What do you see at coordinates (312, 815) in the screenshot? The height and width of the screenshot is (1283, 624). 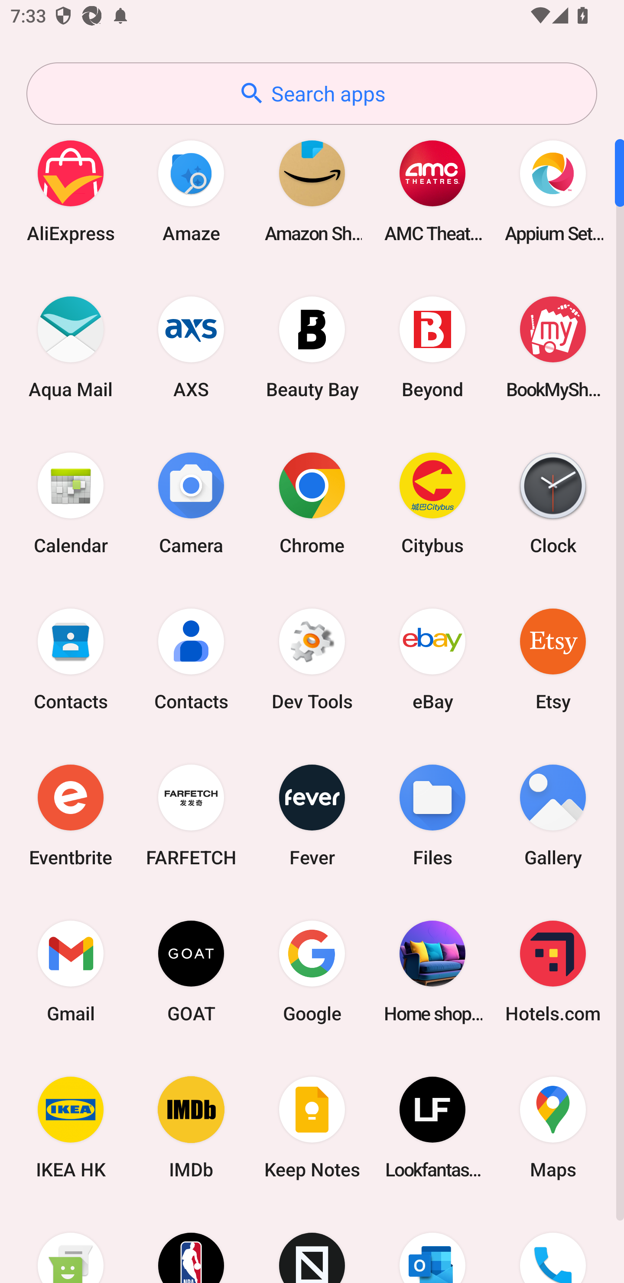 I see `Fever` at bounding box center [312, 815].